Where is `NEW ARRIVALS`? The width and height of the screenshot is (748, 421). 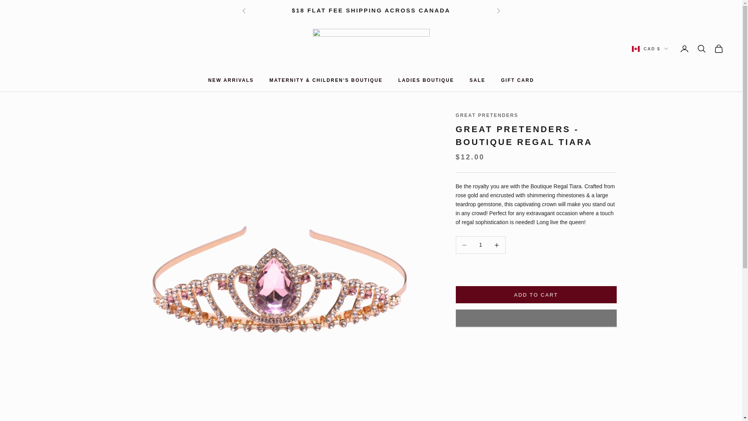 NEW ARRIVALS is located at coordinates (231, 80).